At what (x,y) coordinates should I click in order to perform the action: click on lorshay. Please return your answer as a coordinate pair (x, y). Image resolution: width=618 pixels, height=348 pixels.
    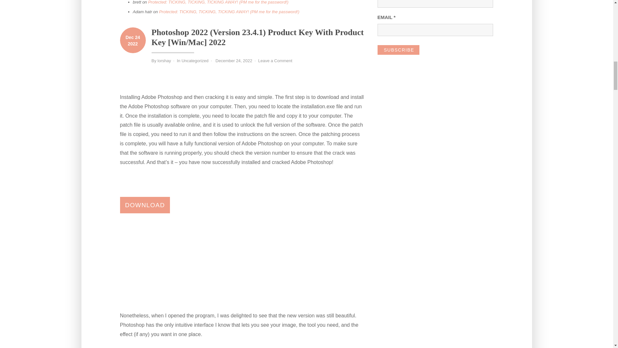
    Looking at the image, I should click on (164, 61).